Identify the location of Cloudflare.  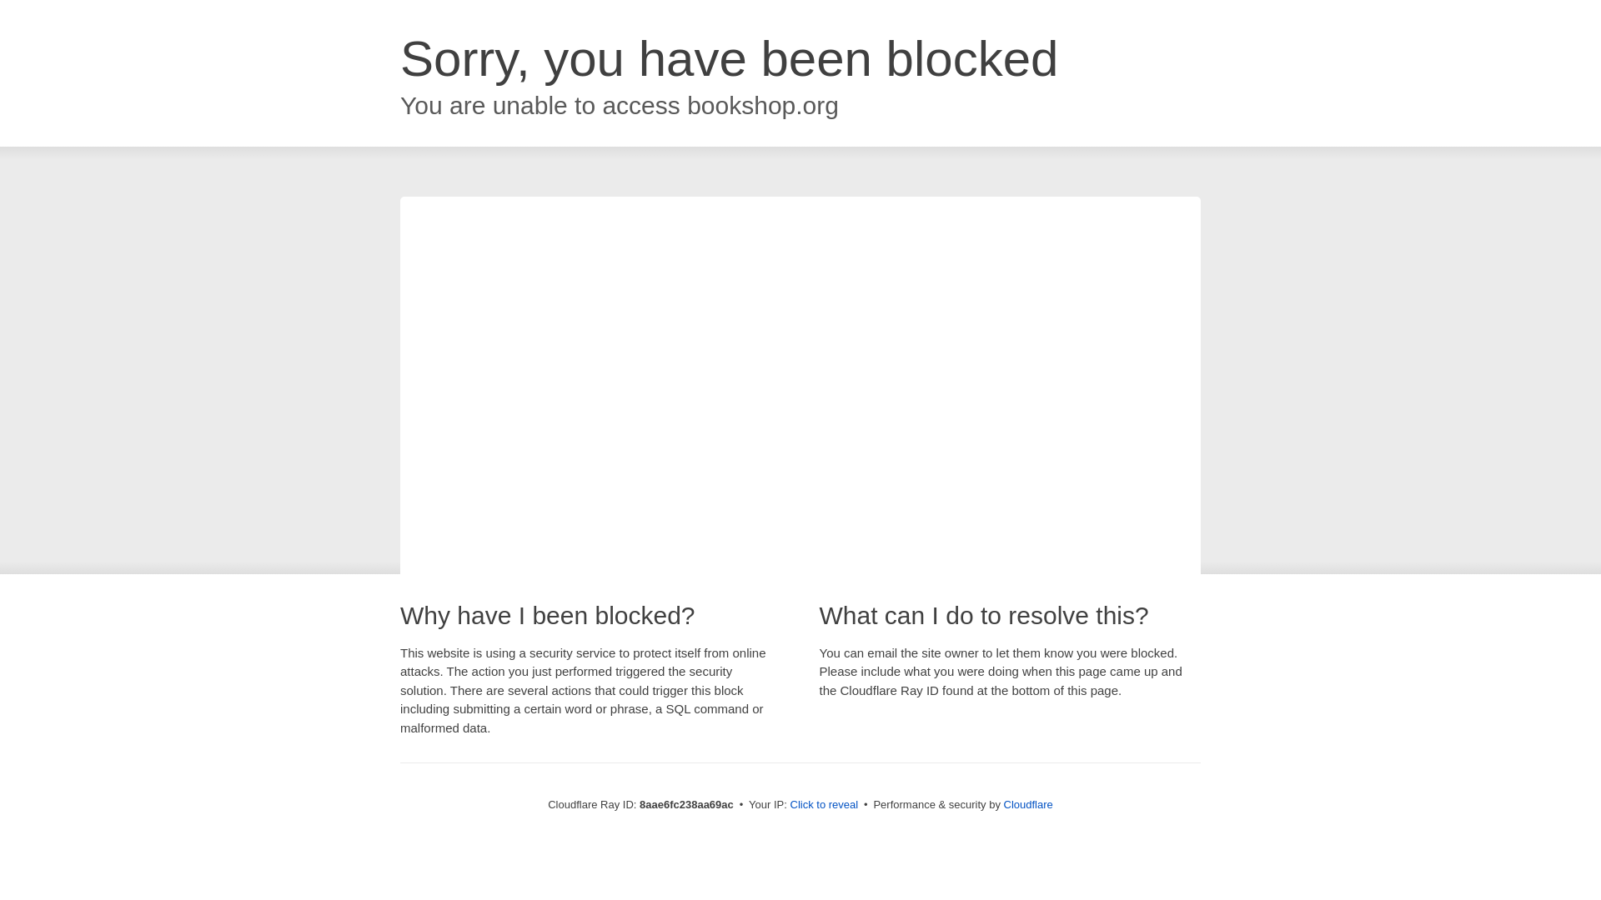
(1028, 804).